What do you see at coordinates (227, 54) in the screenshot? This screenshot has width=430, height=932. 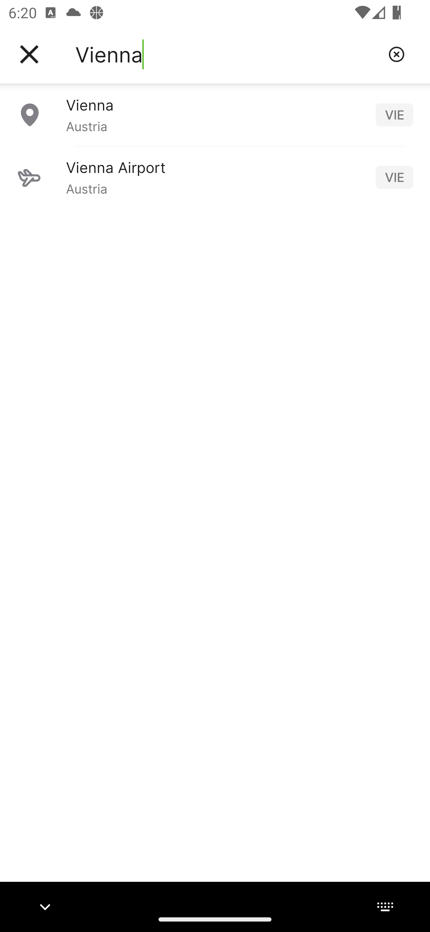 I see `Vienna` at bounding box center [227, 54].